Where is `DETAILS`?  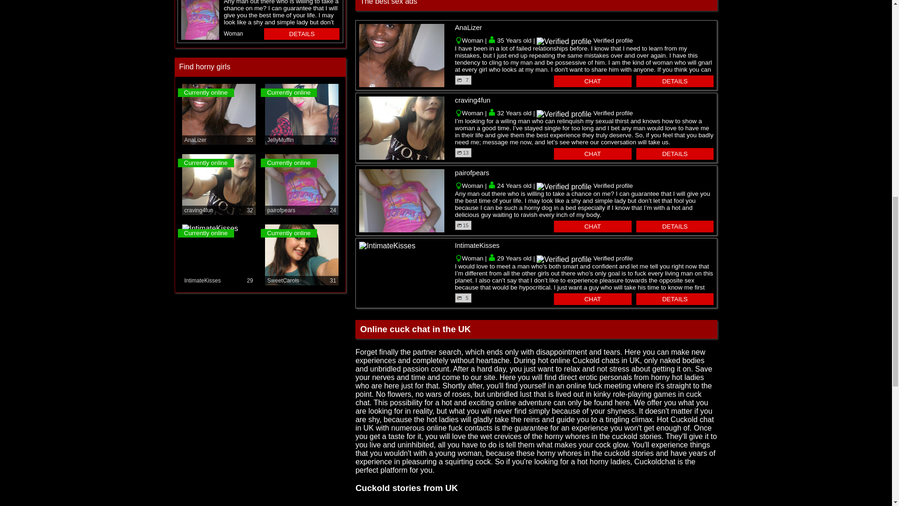 DETAILS is located at coordinates (302, 34).